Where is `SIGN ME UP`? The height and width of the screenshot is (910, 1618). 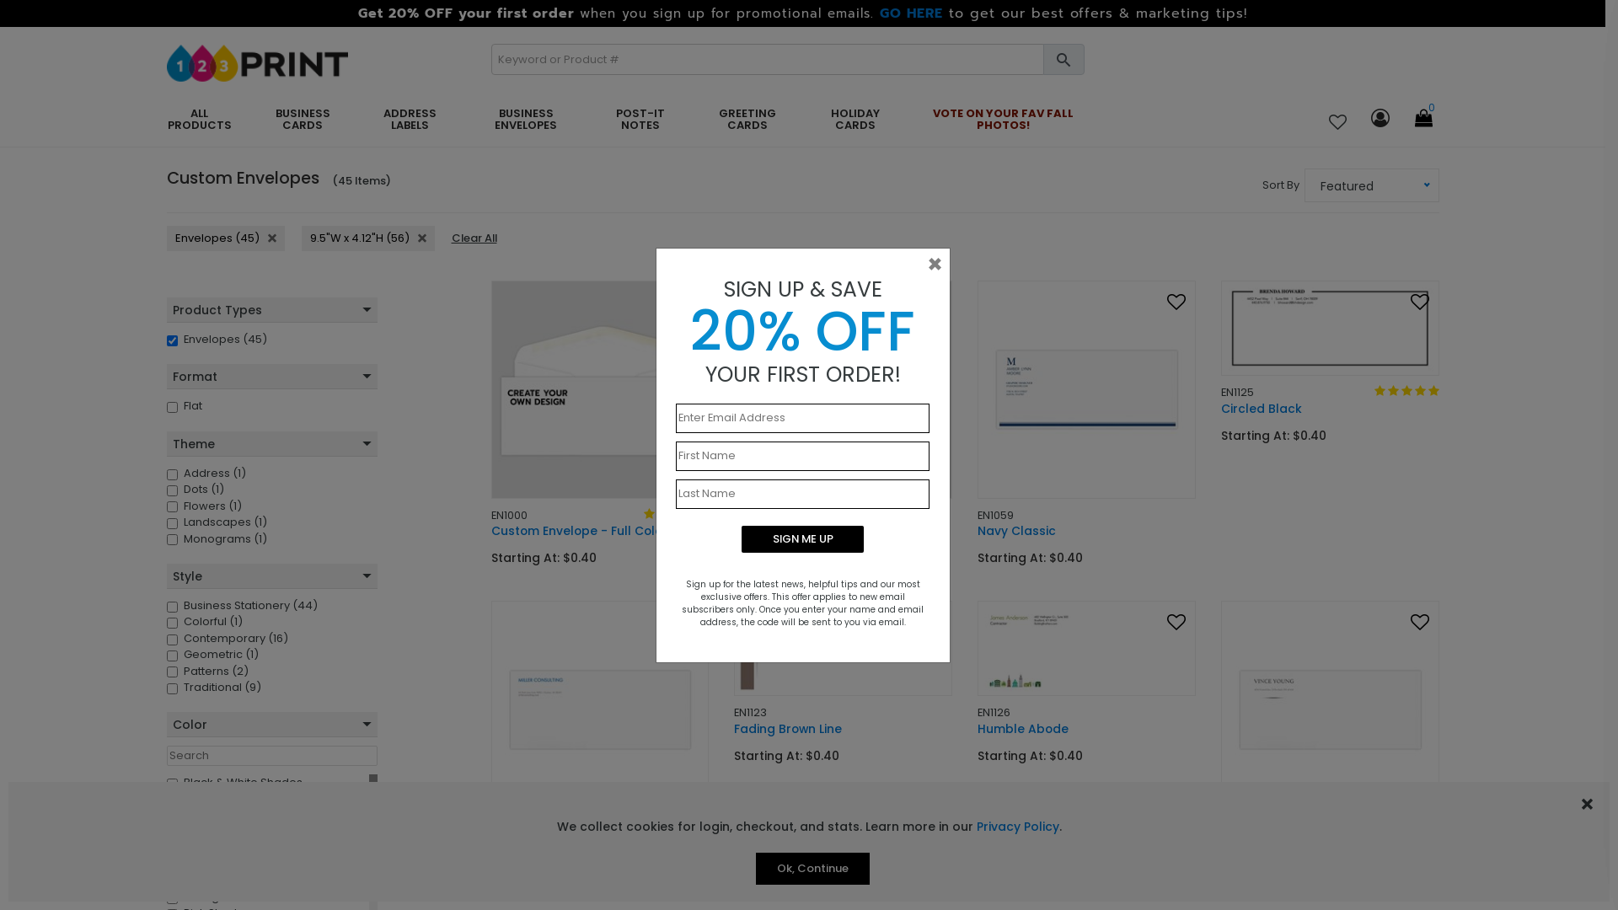
SIGN ME UP is located at coordinates (802, 539).